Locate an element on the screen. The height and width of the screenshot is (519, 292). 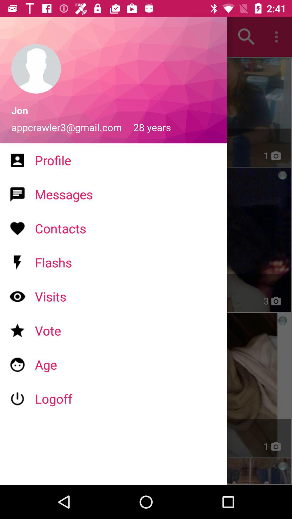
select the icon which is left to messages is located at coordinates (18, 194).